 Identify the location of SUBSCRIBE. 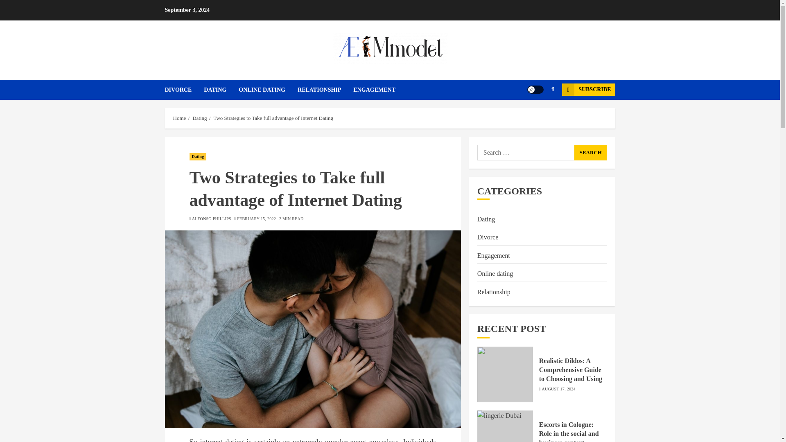
(588, 90).